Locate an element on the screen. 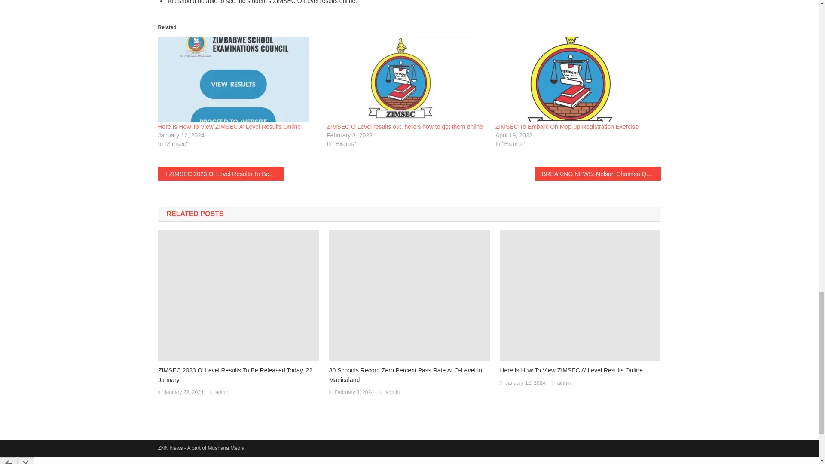  January 22, 2024 is located at coordinates (183, 392).